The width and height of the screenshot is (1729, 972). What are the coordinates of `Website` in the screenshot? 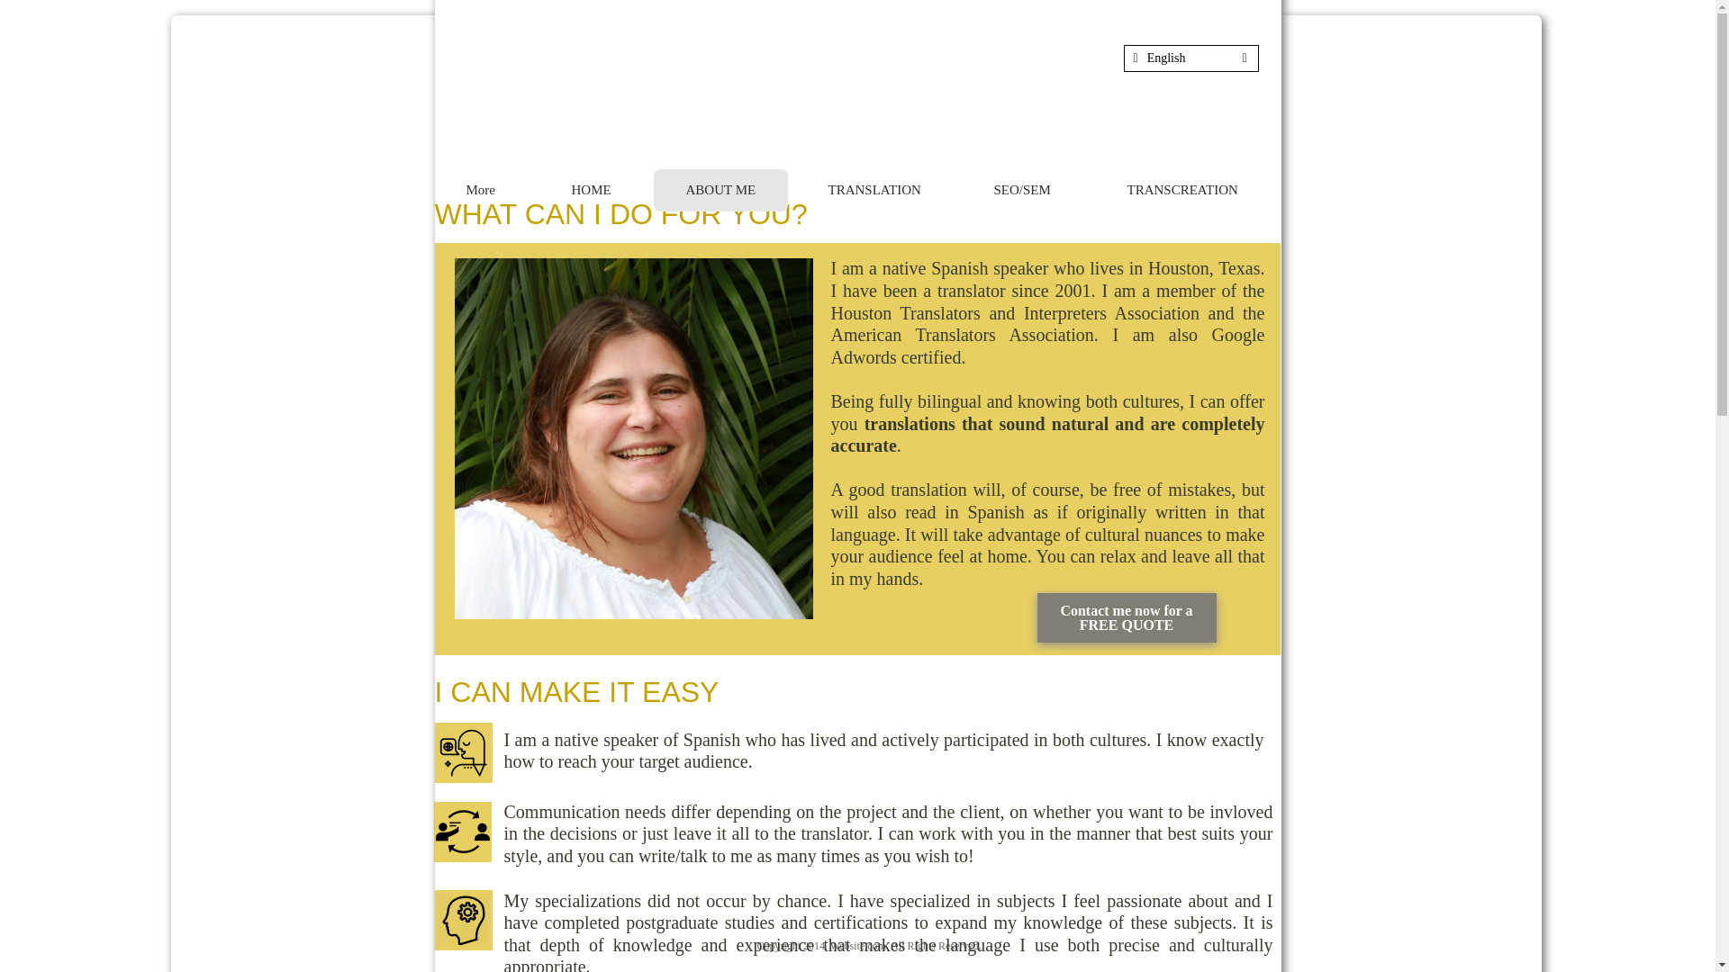 It's located at (709, 923).